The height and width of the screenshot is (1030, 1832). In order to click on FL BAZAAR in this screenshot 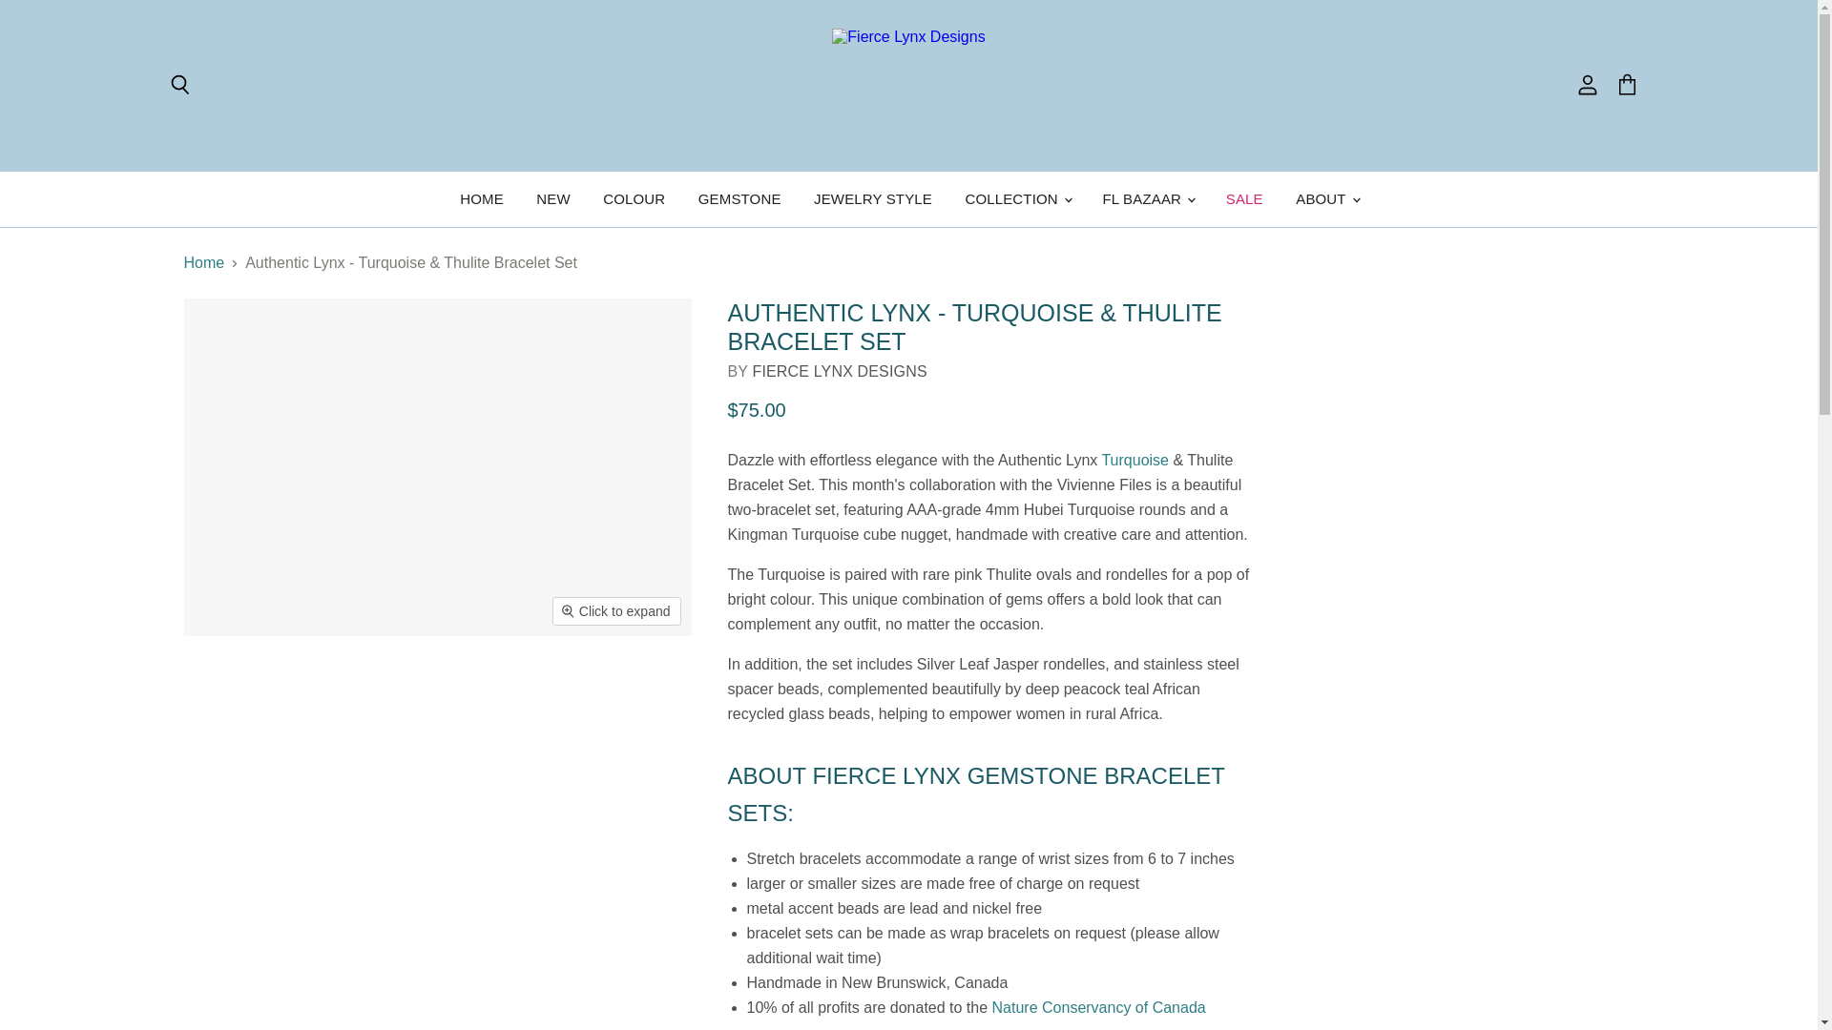, I will do `click(1147, 198)`.